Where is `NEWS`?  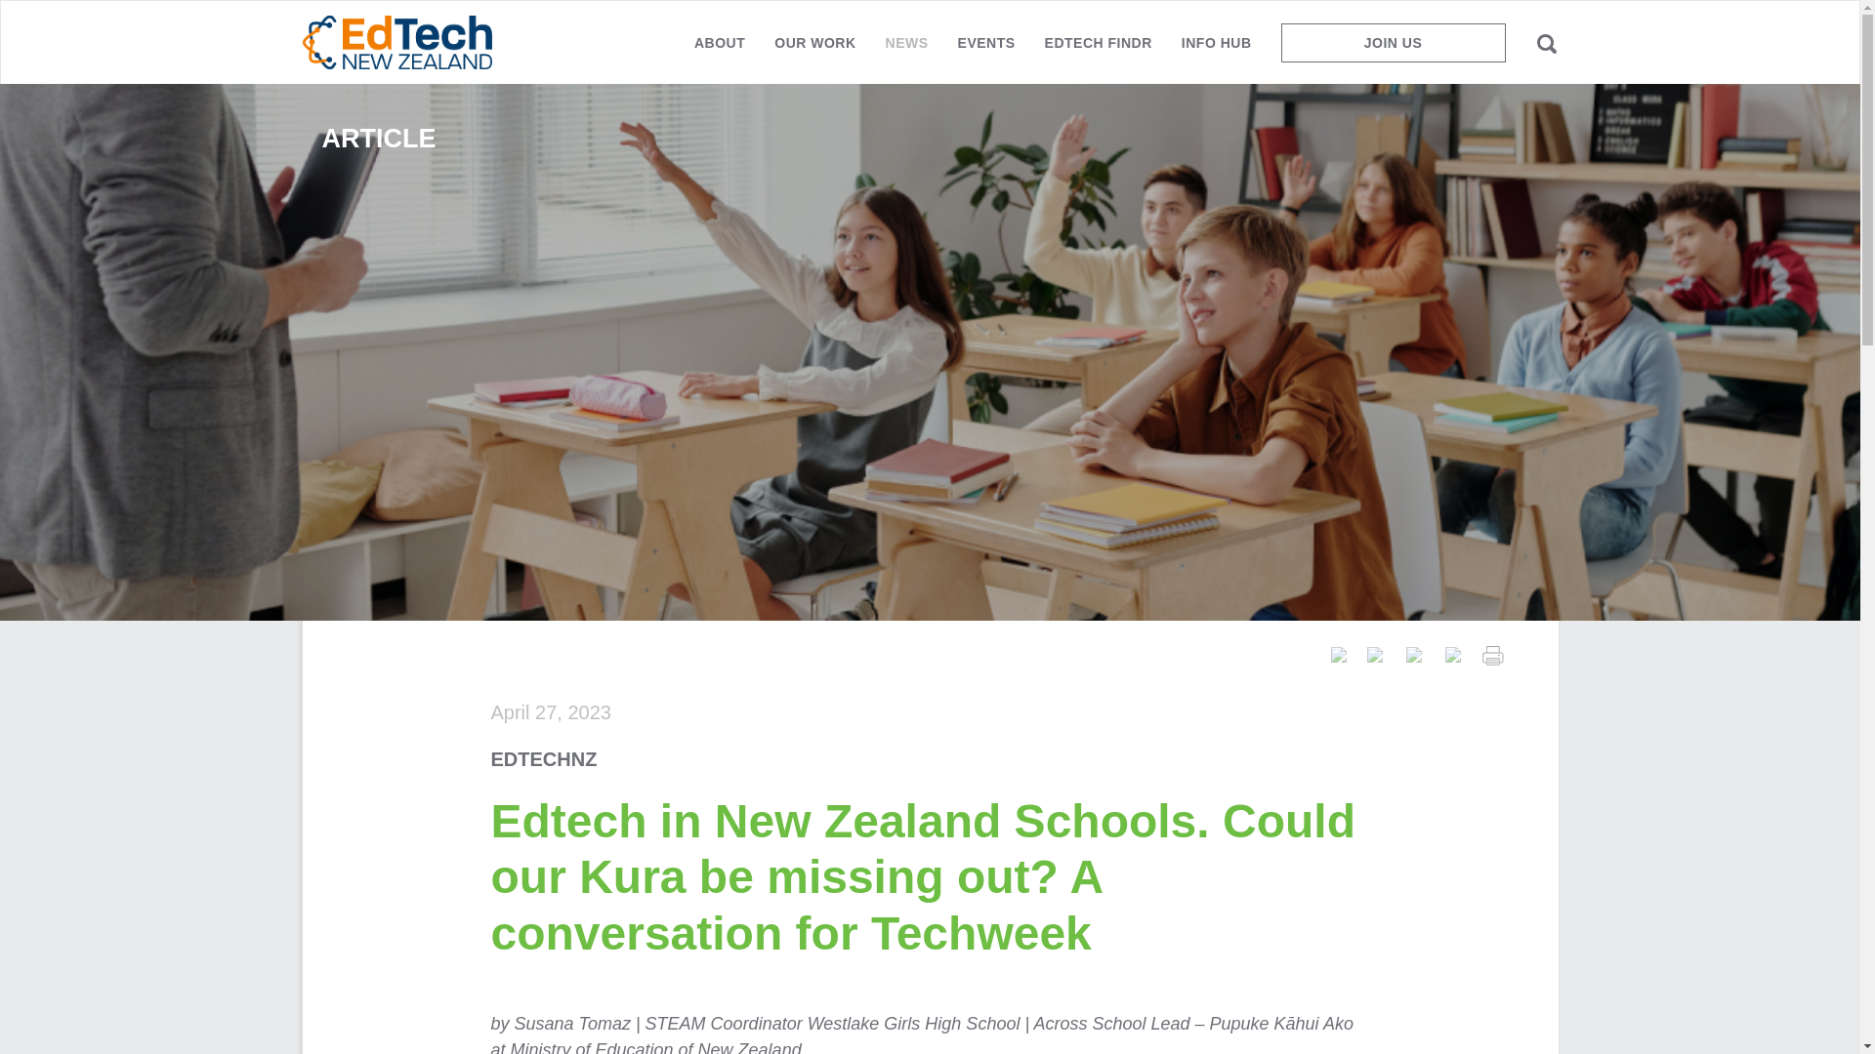 NEWS is located at coordinates (906, 51).